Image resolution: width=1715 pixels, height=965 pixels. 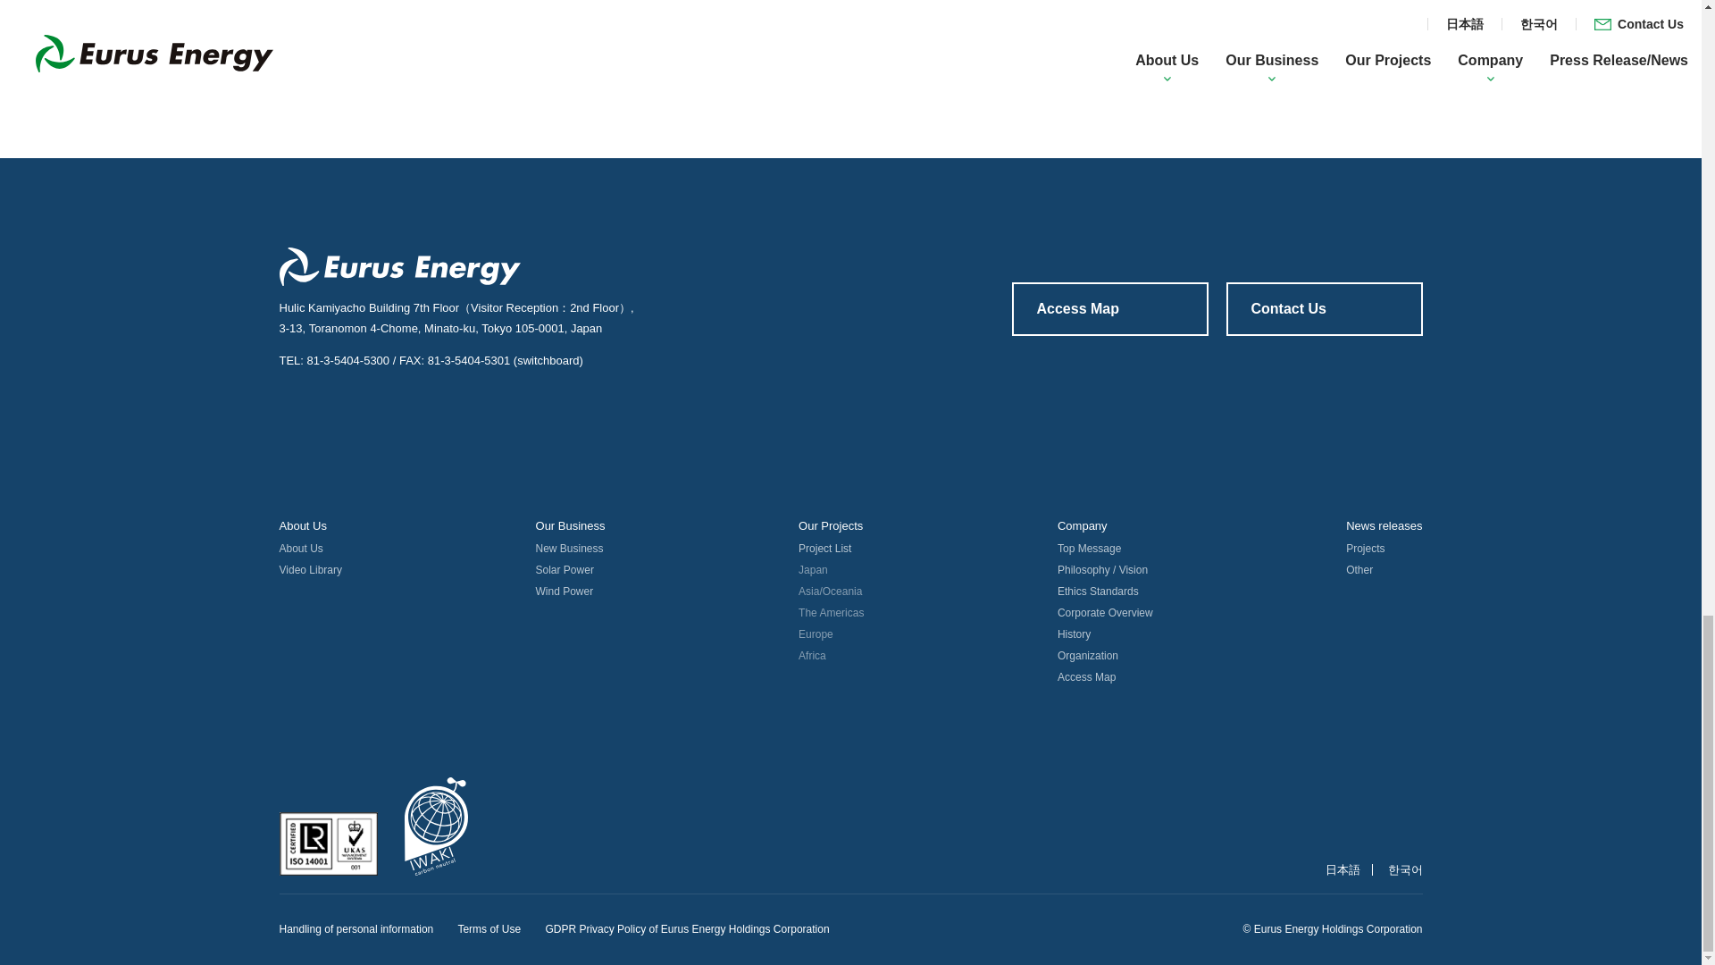 What do you see at coordinates (48, 98) in the screenshot?
I see `TOP` at bounding box center [48, 98].